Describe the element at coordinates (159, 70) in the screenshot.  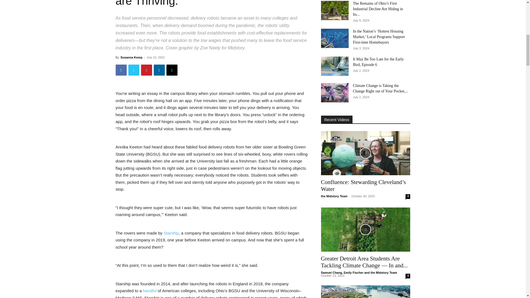
I see `Linkedin` at that location.